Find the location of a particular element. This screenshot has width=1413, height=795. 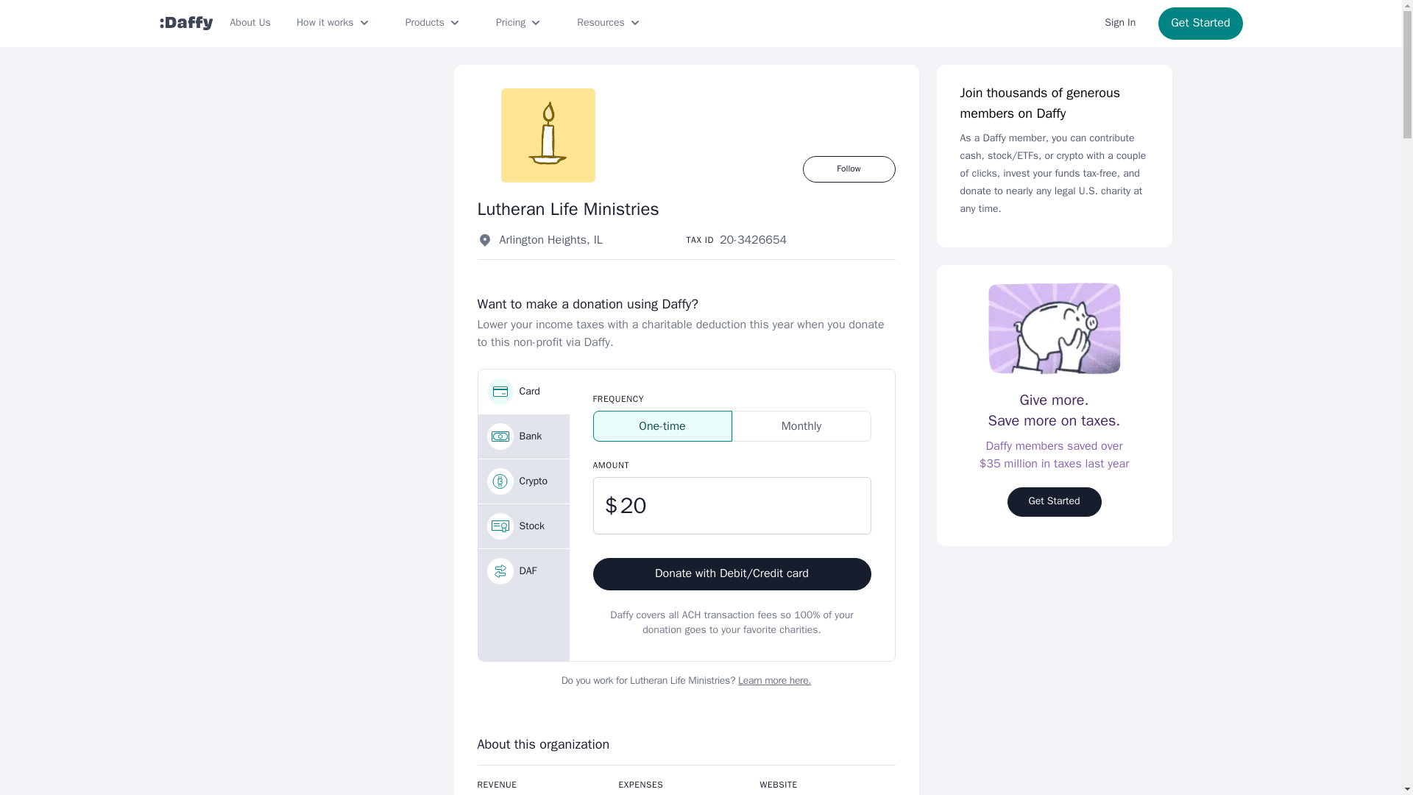

Monthly is located at coordinates (801, 426).